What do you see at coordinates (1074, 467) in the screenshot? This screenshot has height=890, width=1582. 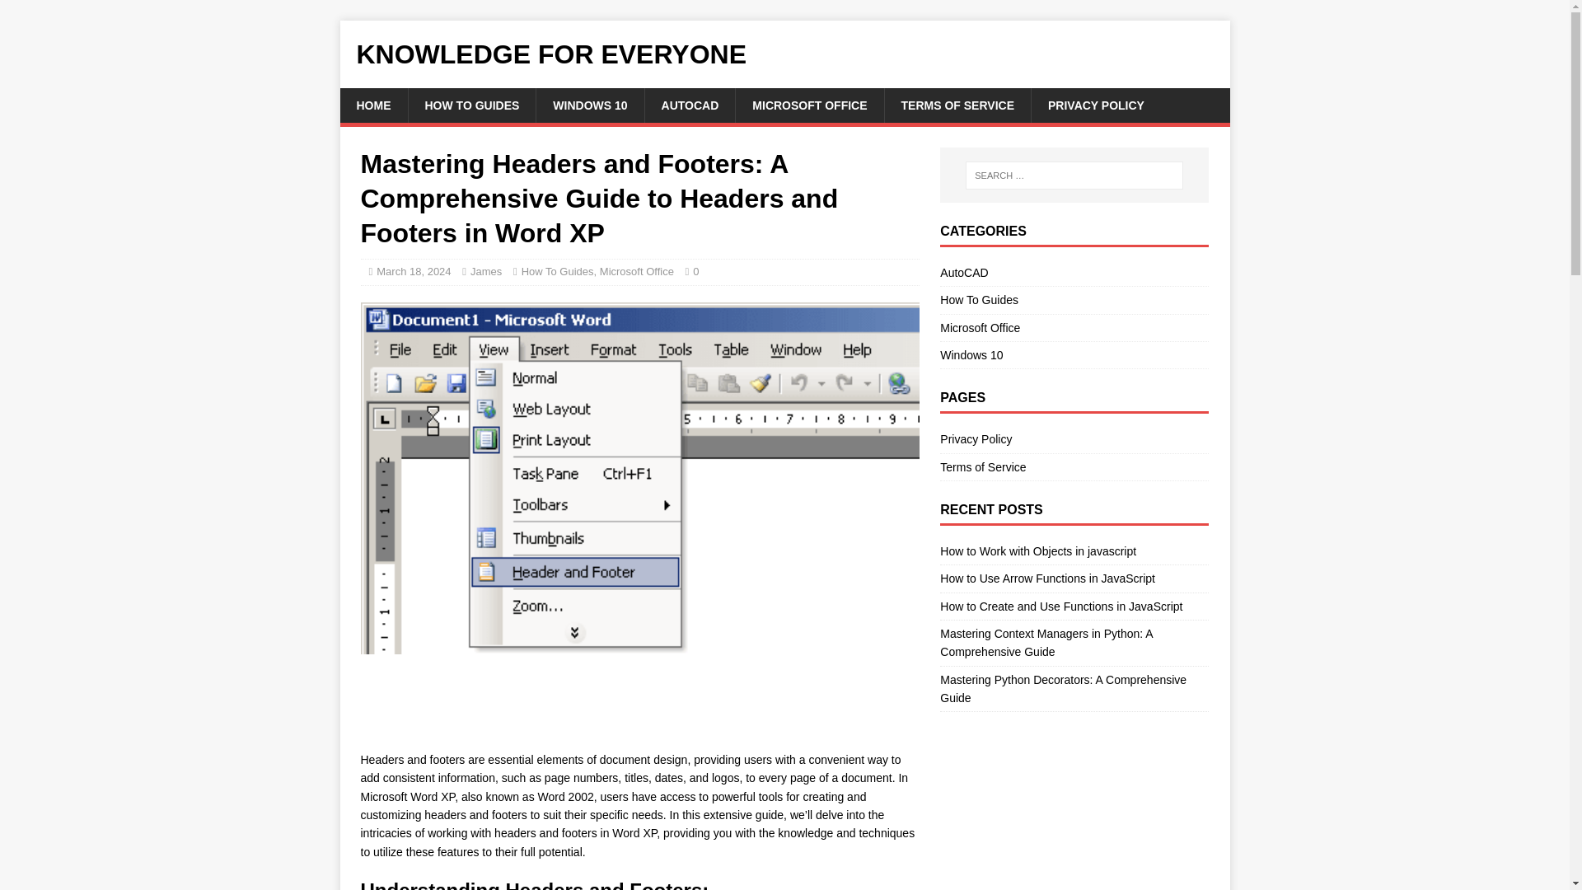 I see `Terms of Service` at bounding box center [1074, 467].